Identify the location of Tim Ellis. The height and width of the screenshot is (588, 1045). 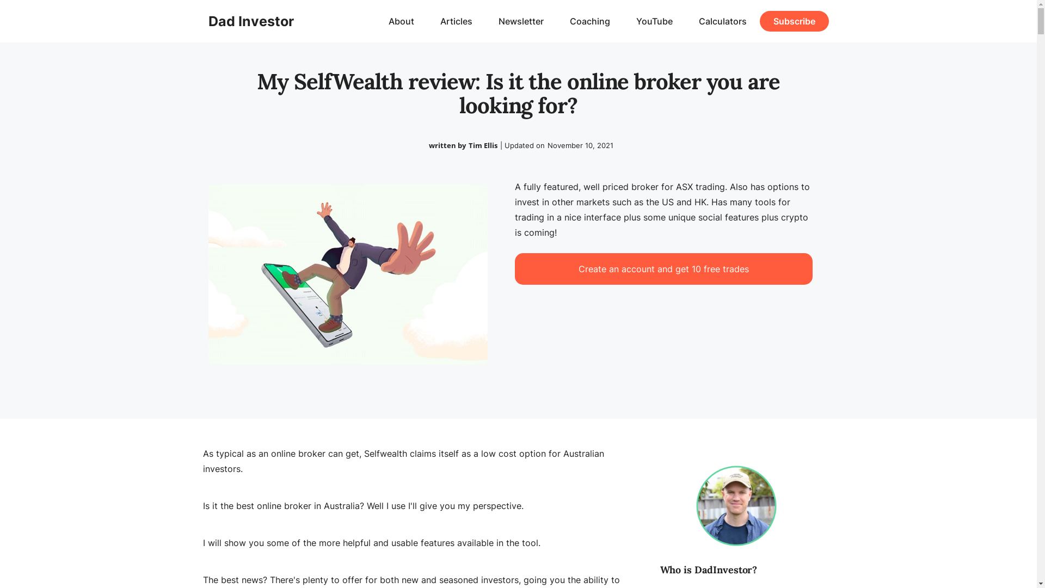
(483, 145).